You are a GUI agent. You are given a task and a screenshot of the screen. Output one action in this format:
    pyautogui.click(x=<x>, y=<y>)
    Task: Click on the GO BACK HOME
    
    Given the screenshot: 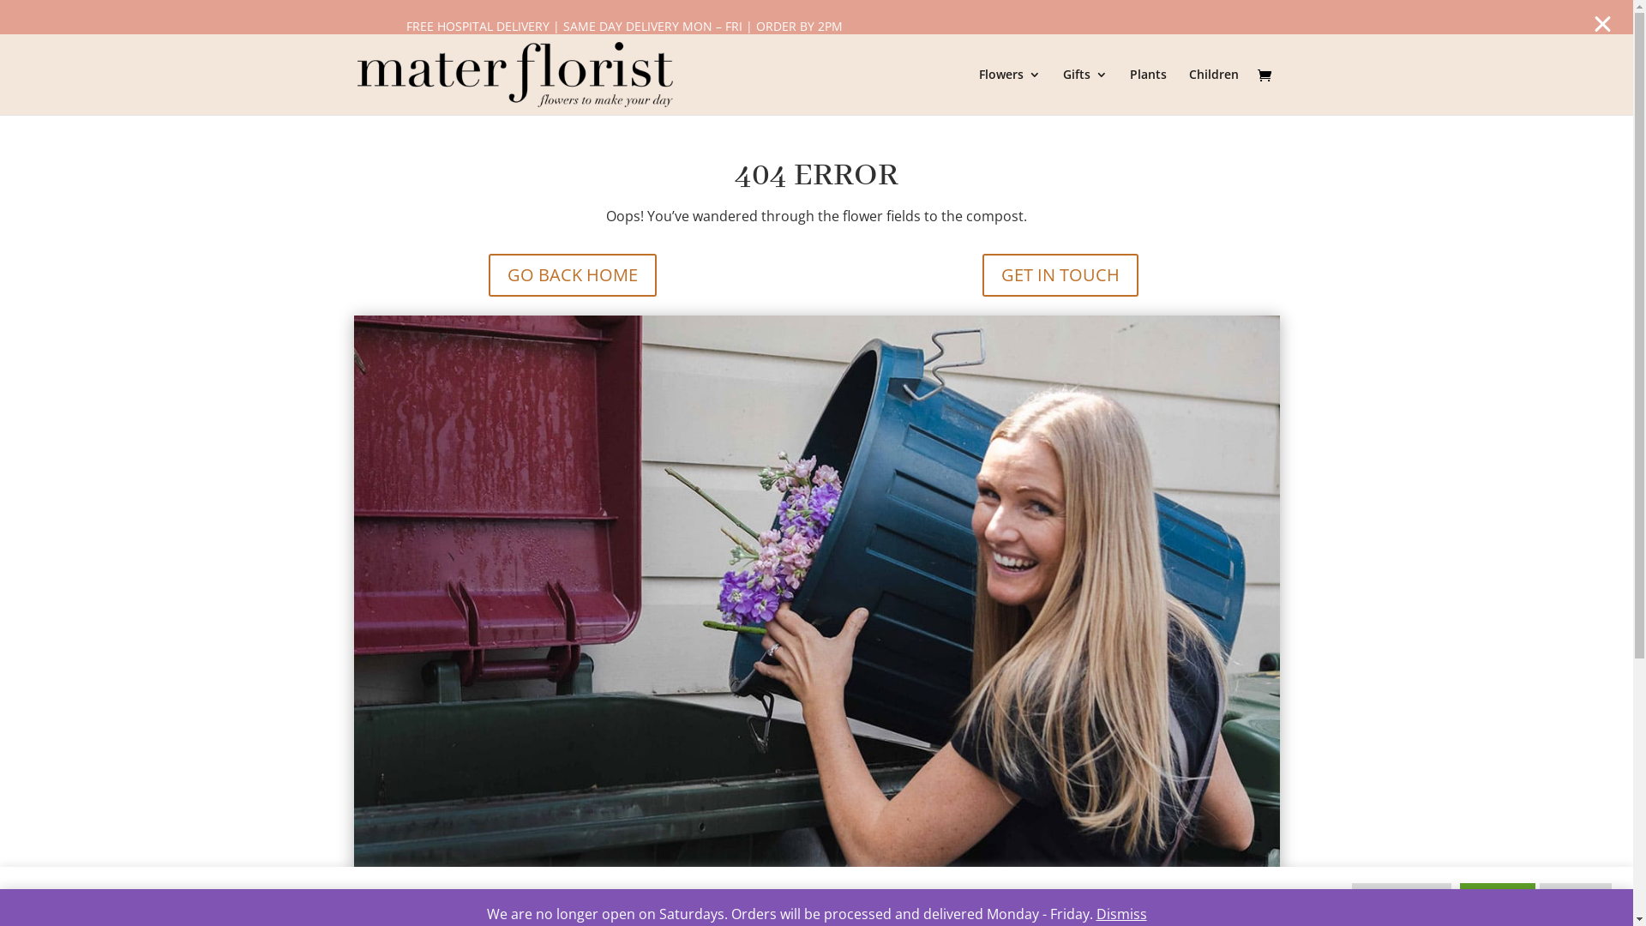 What is the action you would take?
    pyautogui.click(x=573, y=275)
    